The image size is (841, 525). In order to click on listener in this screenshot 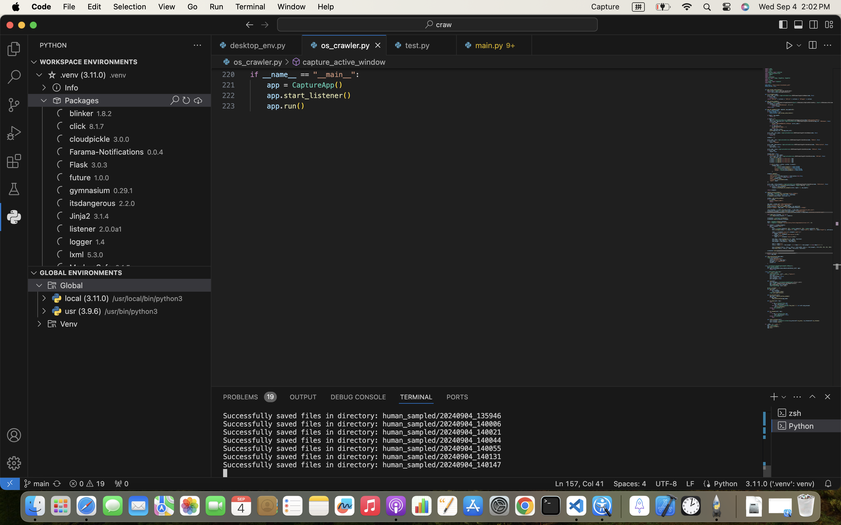, I will do `click(83, 229)`.